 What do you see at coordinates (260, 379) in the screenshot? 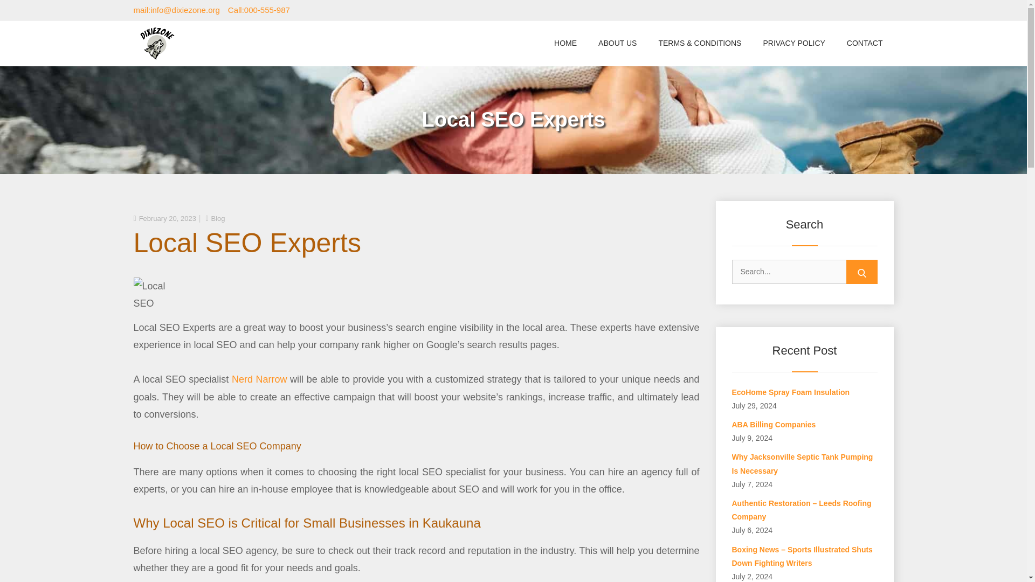
I see `Nerd Narrow` at bounding box center [260, 379].